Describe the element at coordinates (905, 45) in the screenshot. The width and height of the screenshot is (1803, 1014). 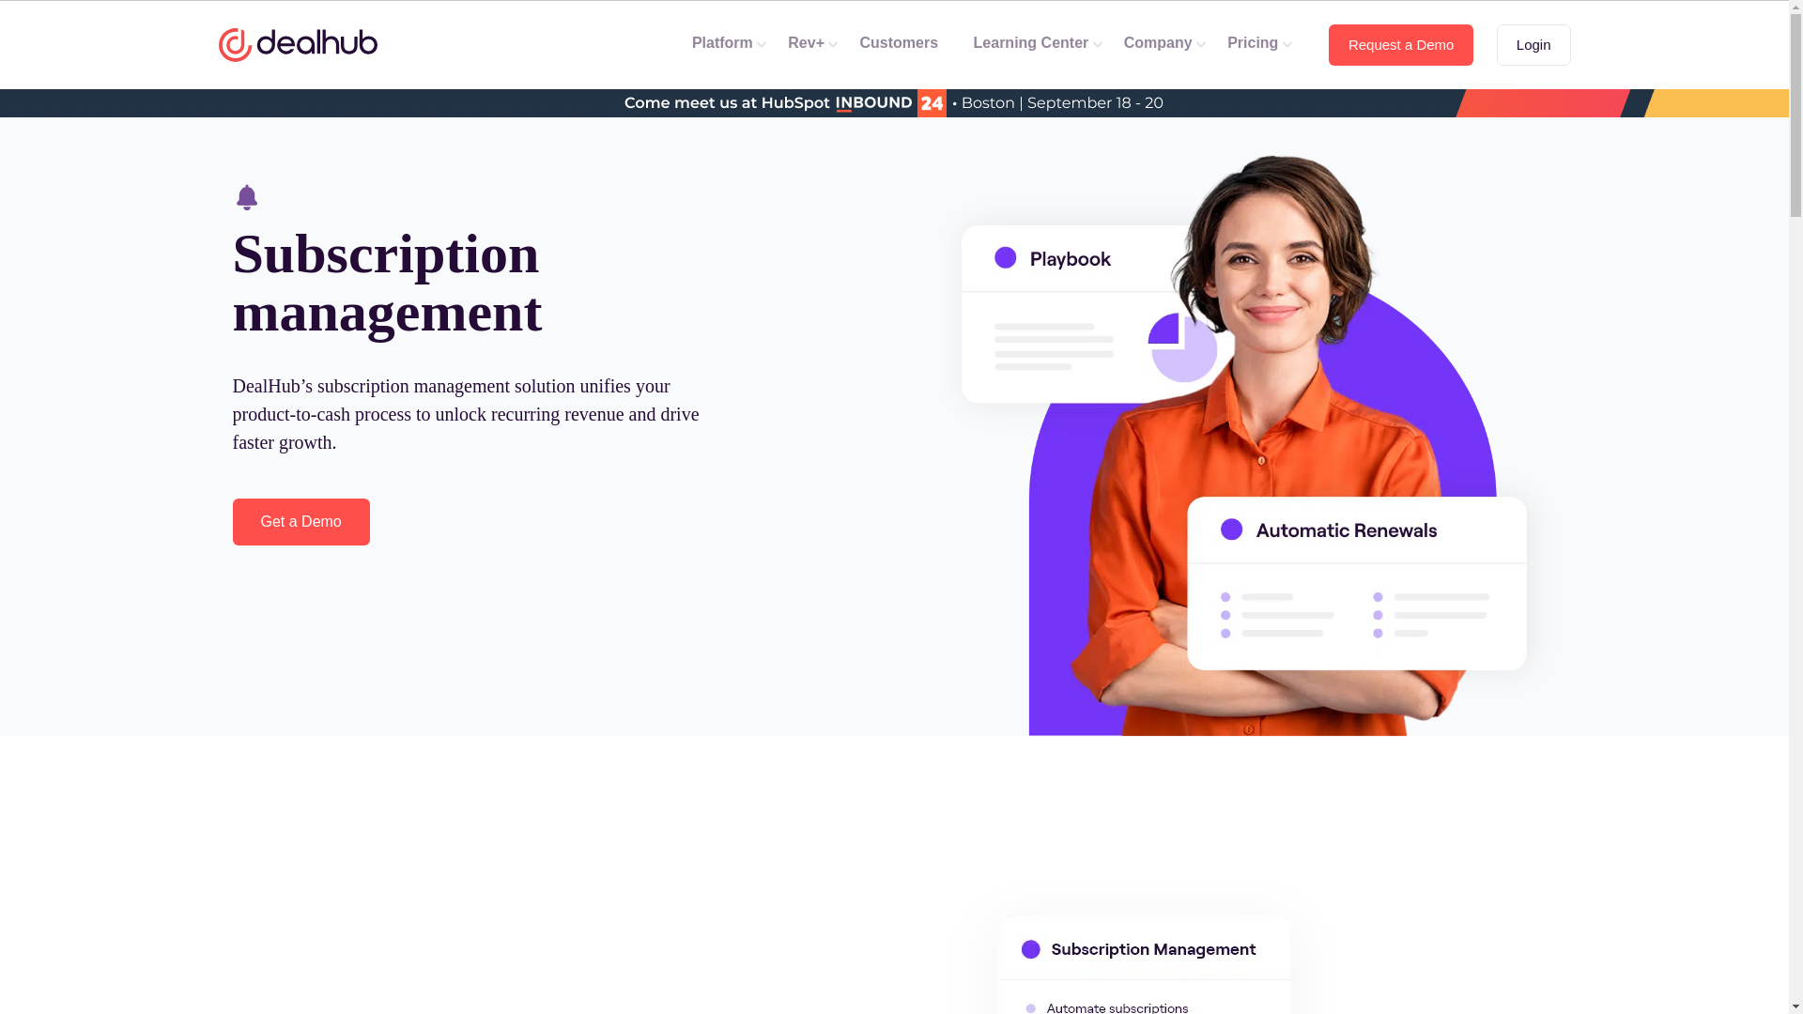
I see `Customers` at that location.